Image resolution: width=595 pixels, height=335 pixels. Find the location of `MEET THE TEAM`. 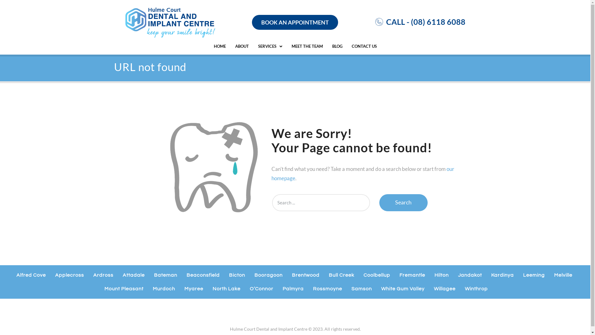

MEET THE TEAM is located at coordinates (307, 47).